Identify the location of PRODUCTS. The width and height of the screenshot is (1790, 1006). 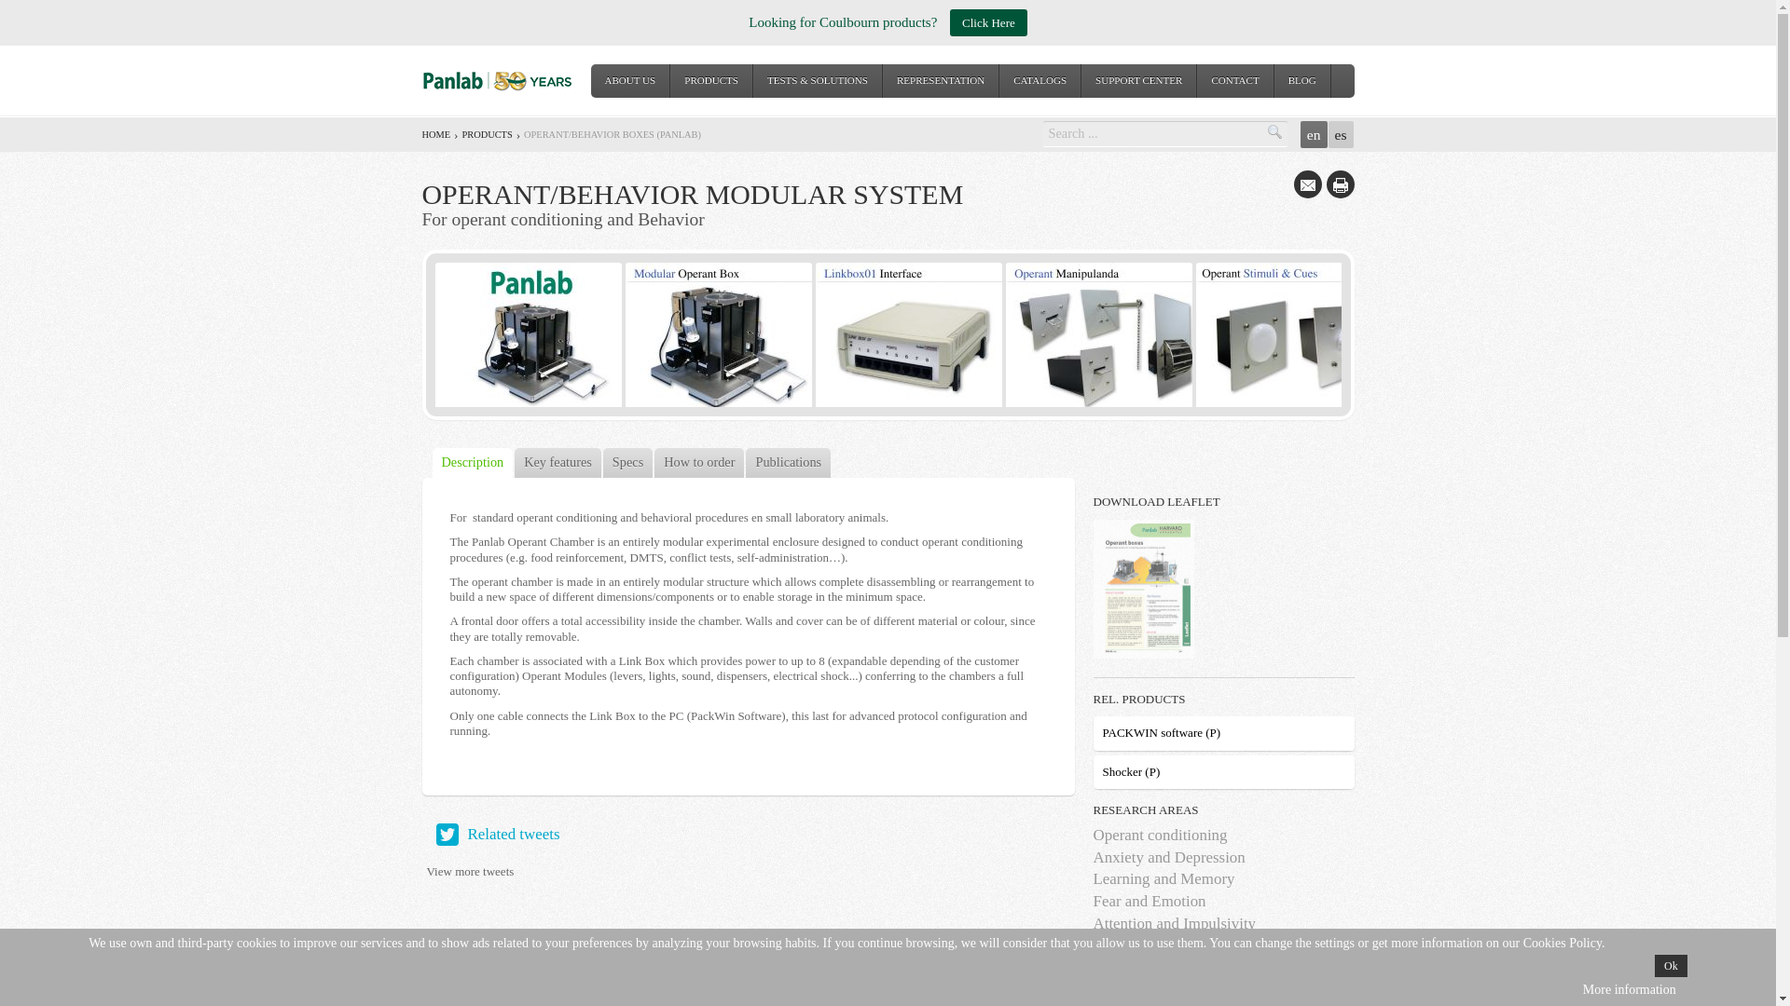
(487, 134).